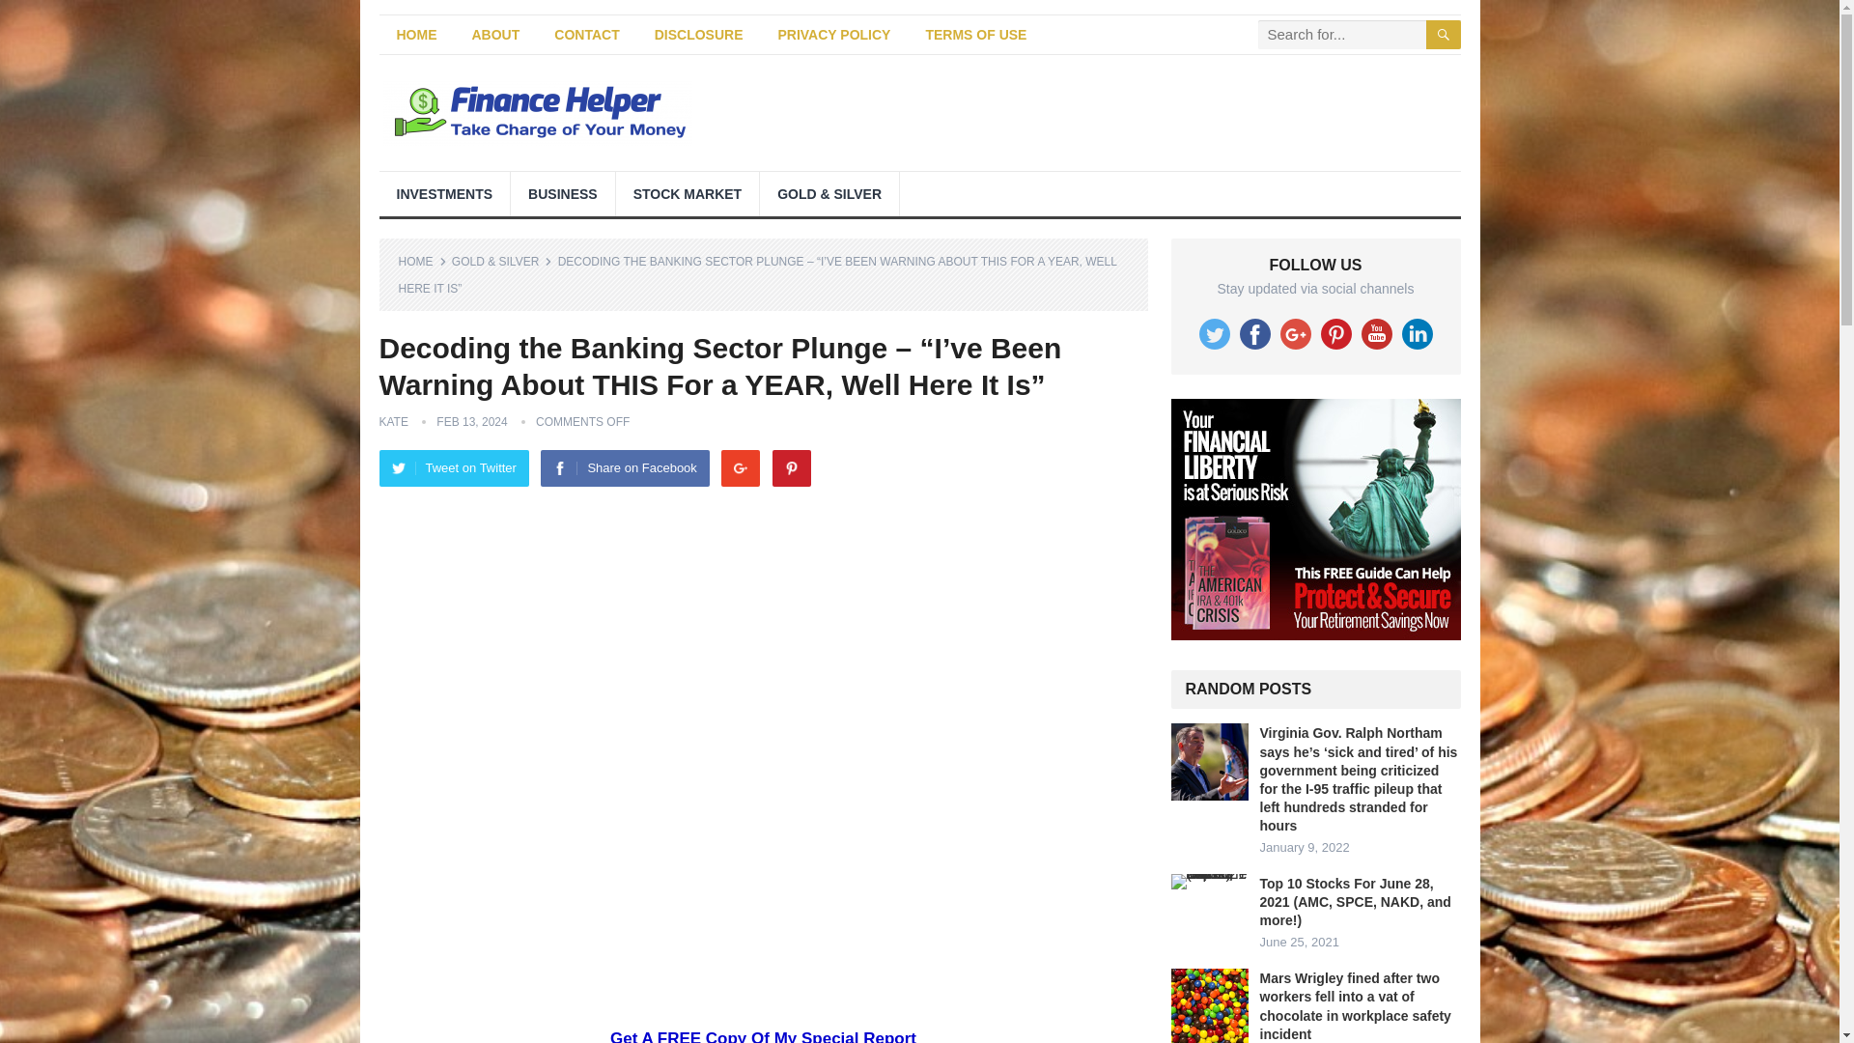 The width and height of the screenshot is (1854, 1043). Describe the element at coordinates (392, 421) in the screenshot. I see `KATE` at that location.